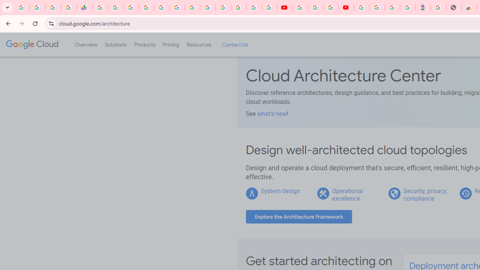 Image resolution: width=480 pixels, height=270 pixels. What do you see at coordinates (331, 7) in the screenshot?
I see `Create your Google Account` at bounding box center [331, 7].